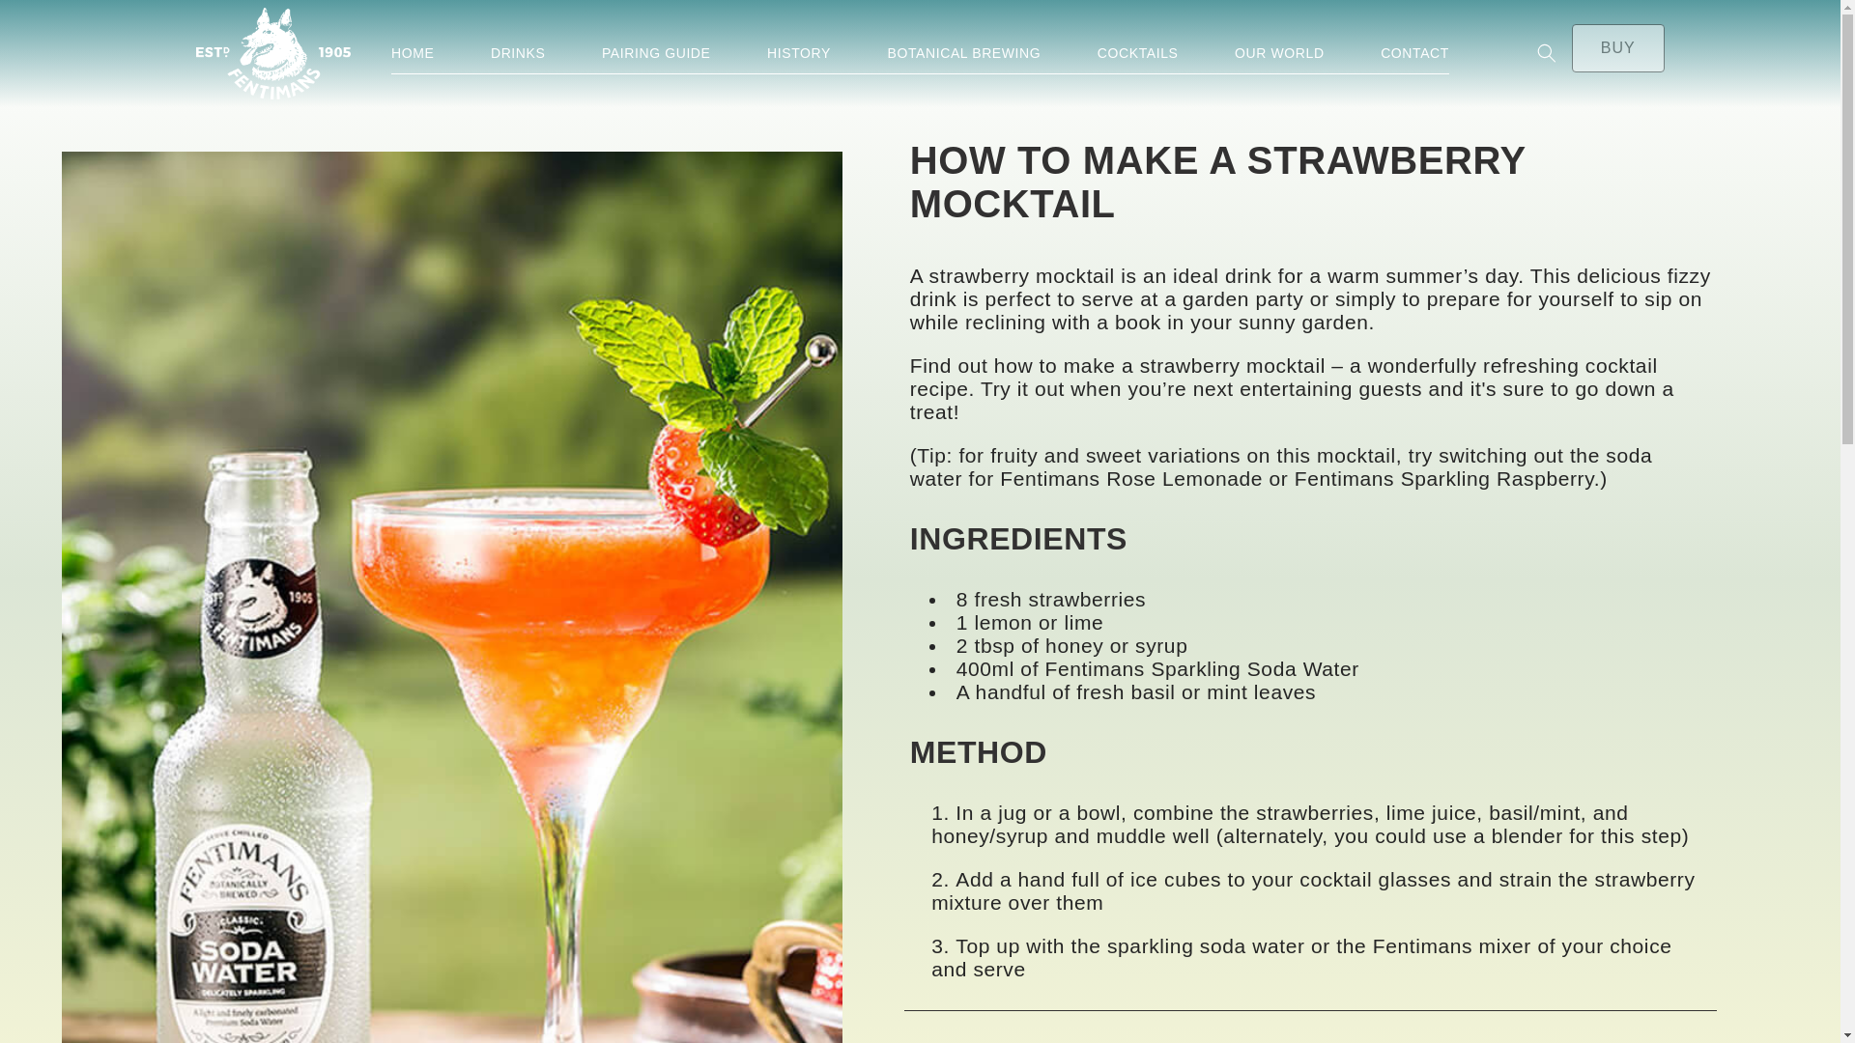 Image resolution: width=1855 pixels, height=1043 pixels. Describe the element at coordinates (1279, 52) in the screenshot. I see `OUR WORLD` at that location.